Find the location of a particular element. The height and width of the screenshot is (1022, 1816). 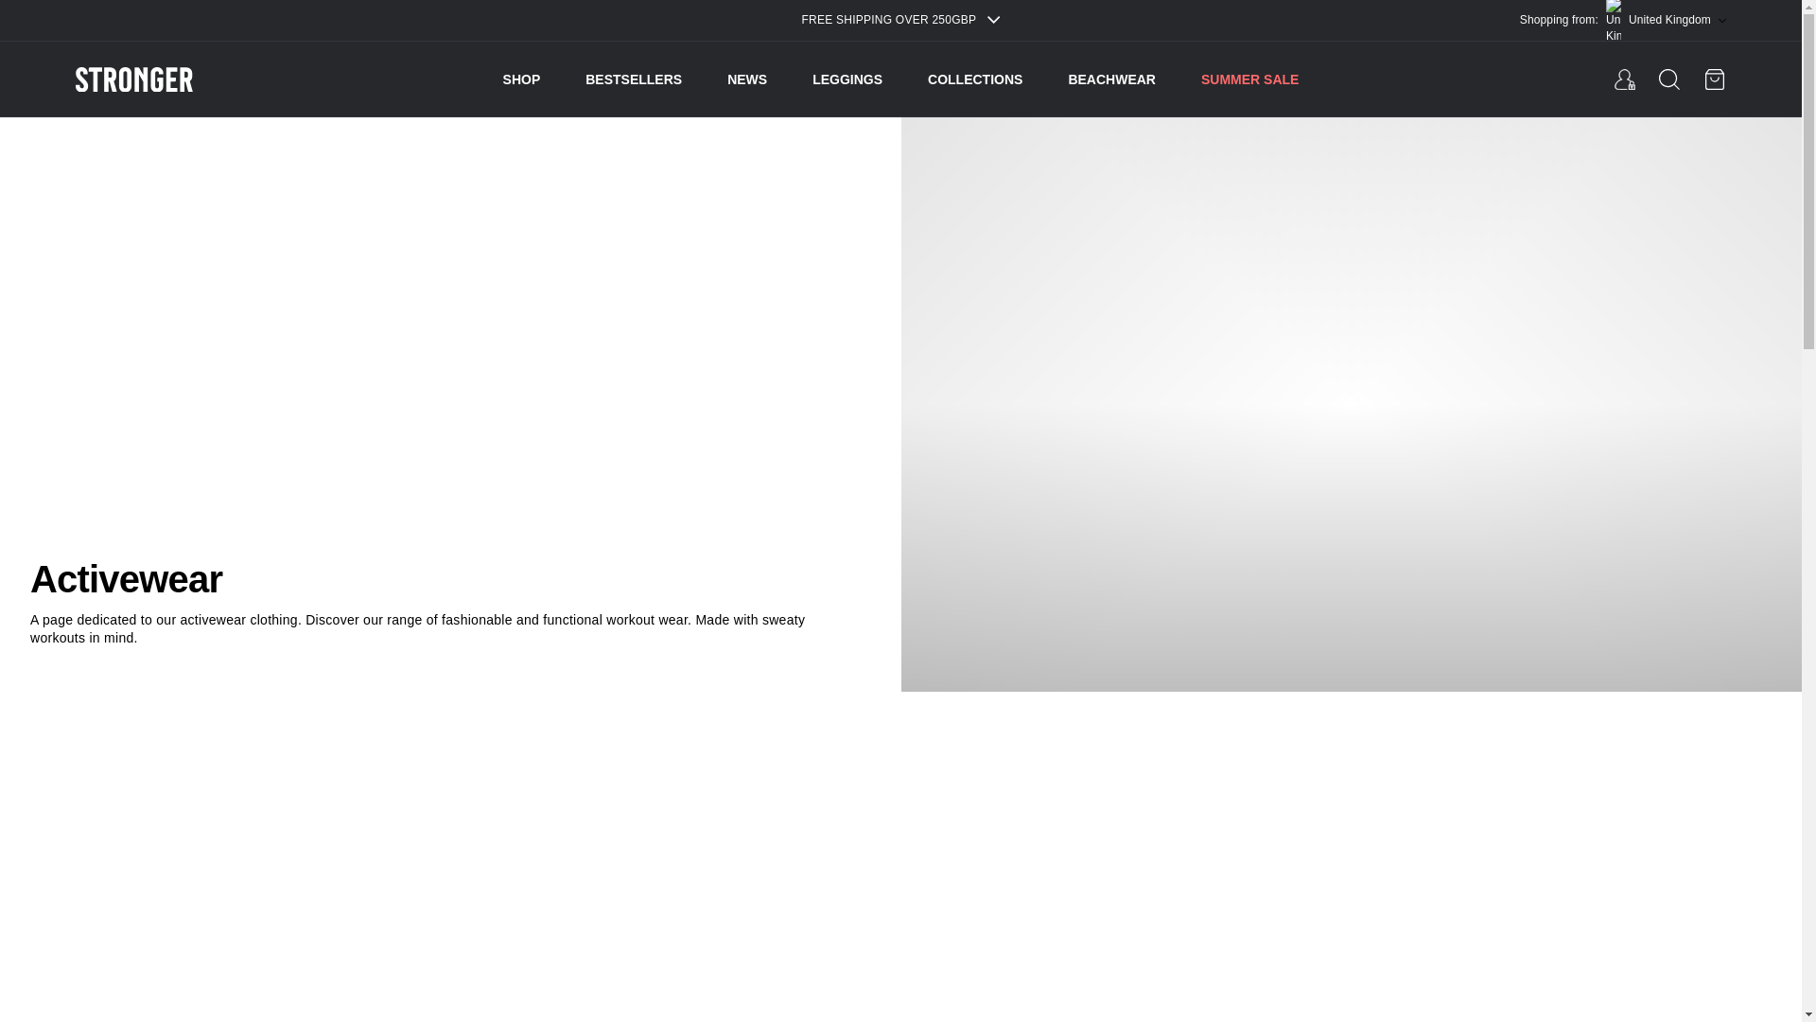

BEACHWEAR is located at coordinates (1110, 79).